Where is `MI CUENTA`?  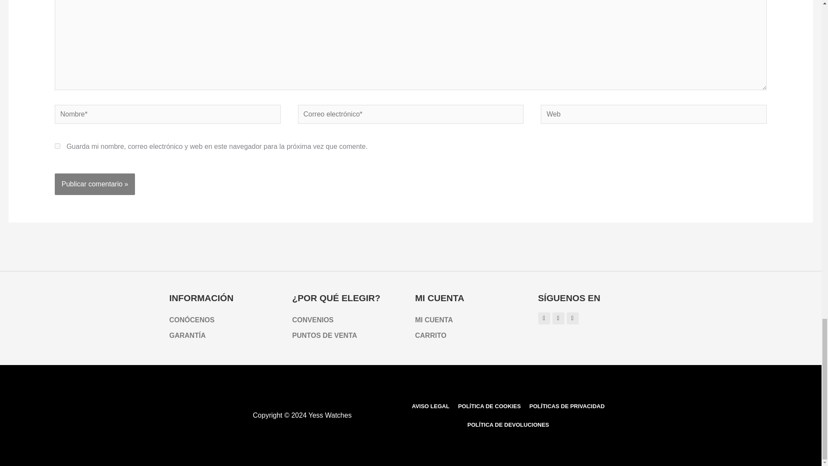
MI CUENTA is located at coordinates (472, 320).